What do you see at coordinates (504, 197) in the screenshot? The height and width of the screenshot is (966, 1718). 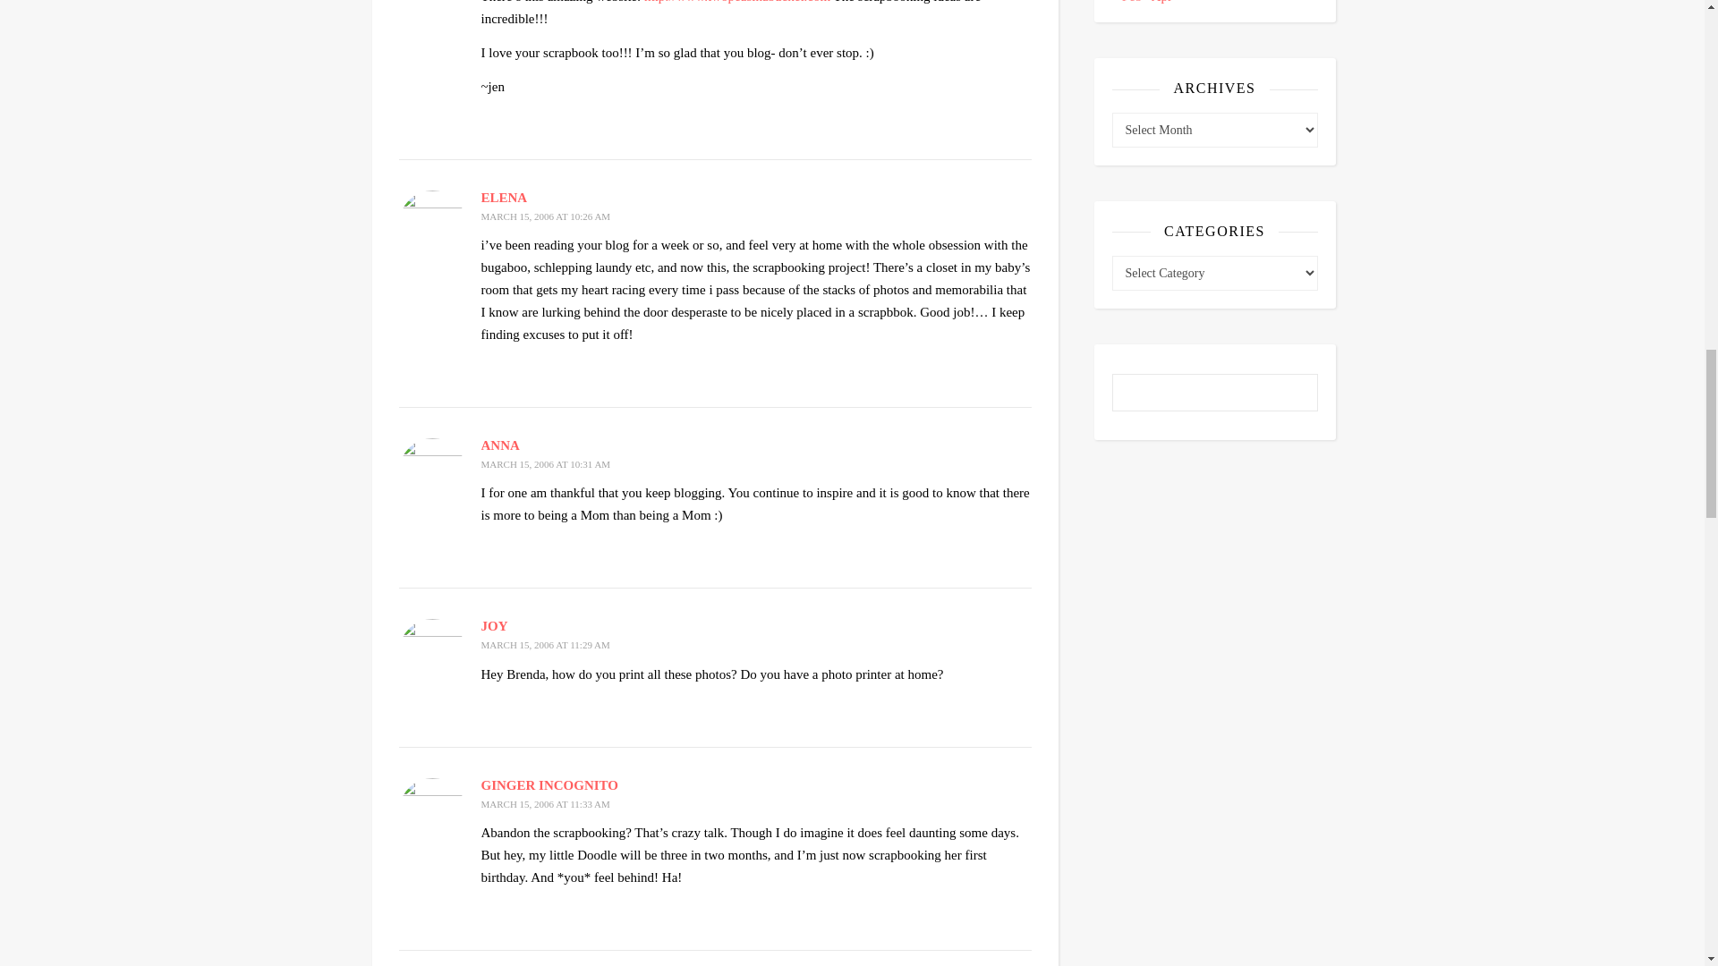 I see `ELENA` at bounding box center [504, 197].